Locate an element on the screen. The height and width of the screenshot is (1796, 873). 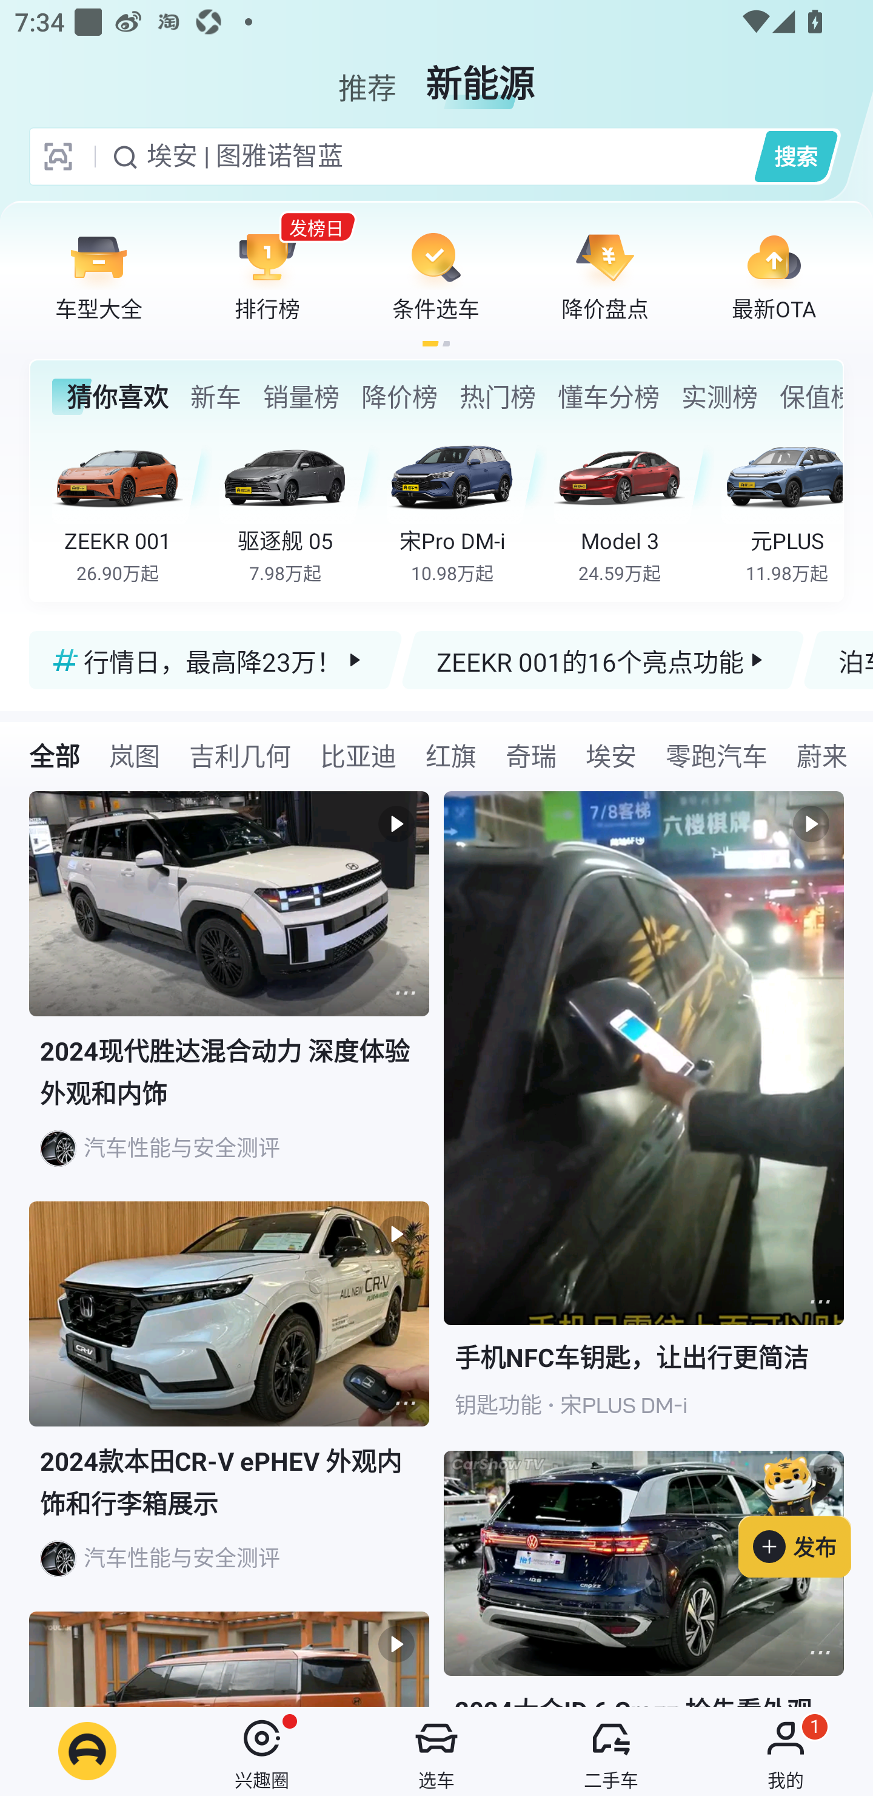
热门榜 is located at coordinates (497, 397).